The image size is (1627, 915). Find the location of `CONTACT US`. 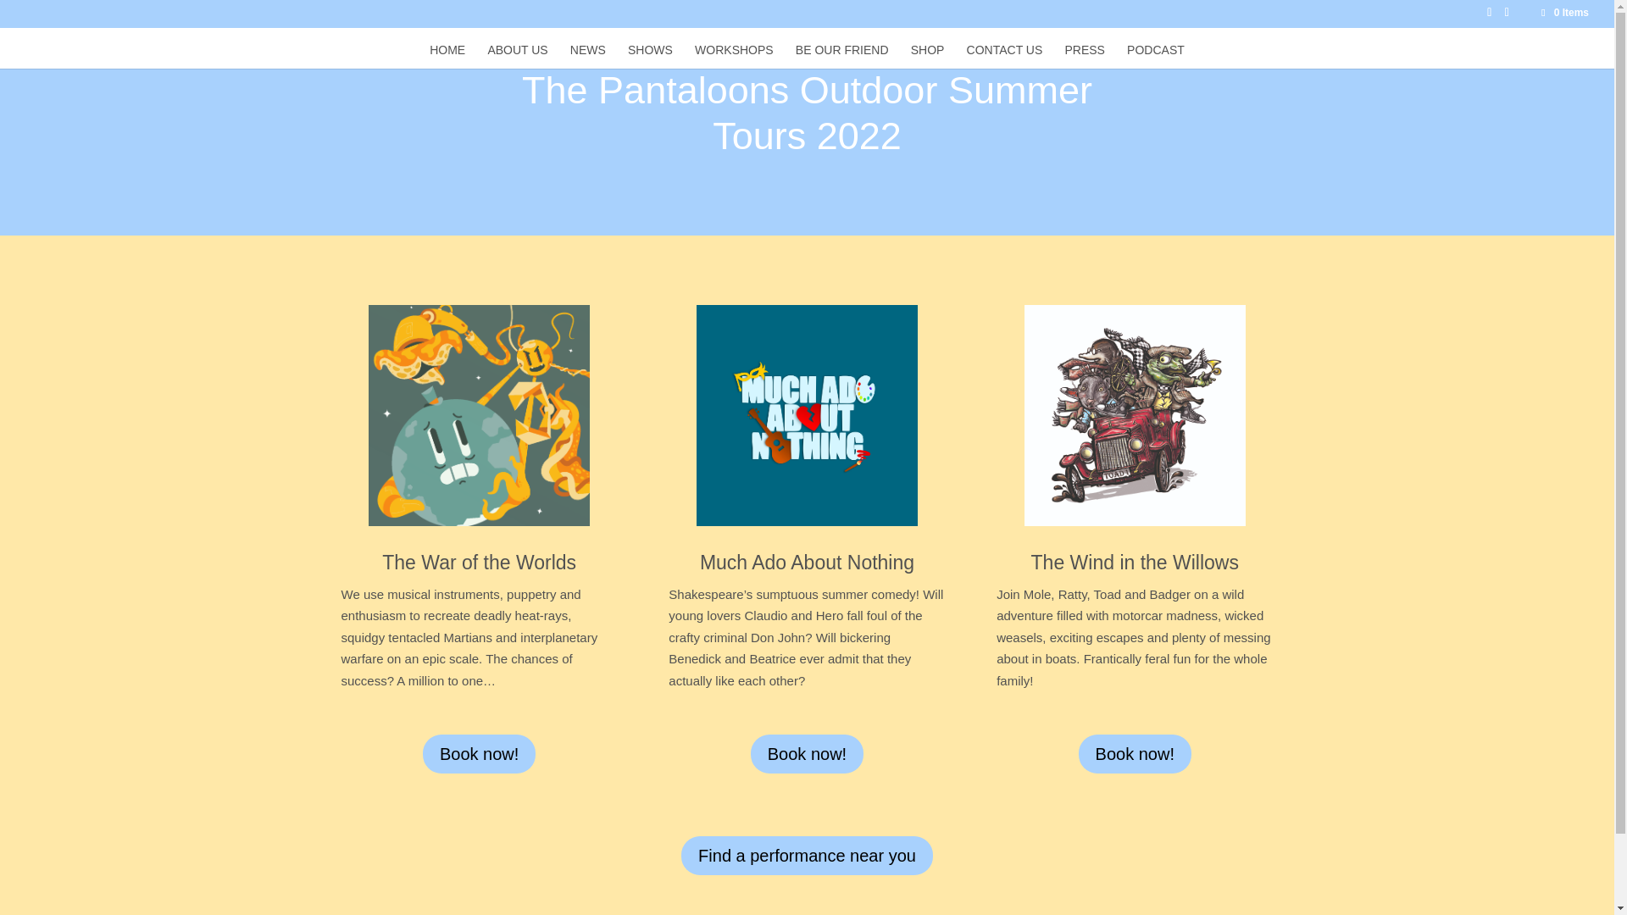

CONTACT US is located at coordinates (1004, 56).